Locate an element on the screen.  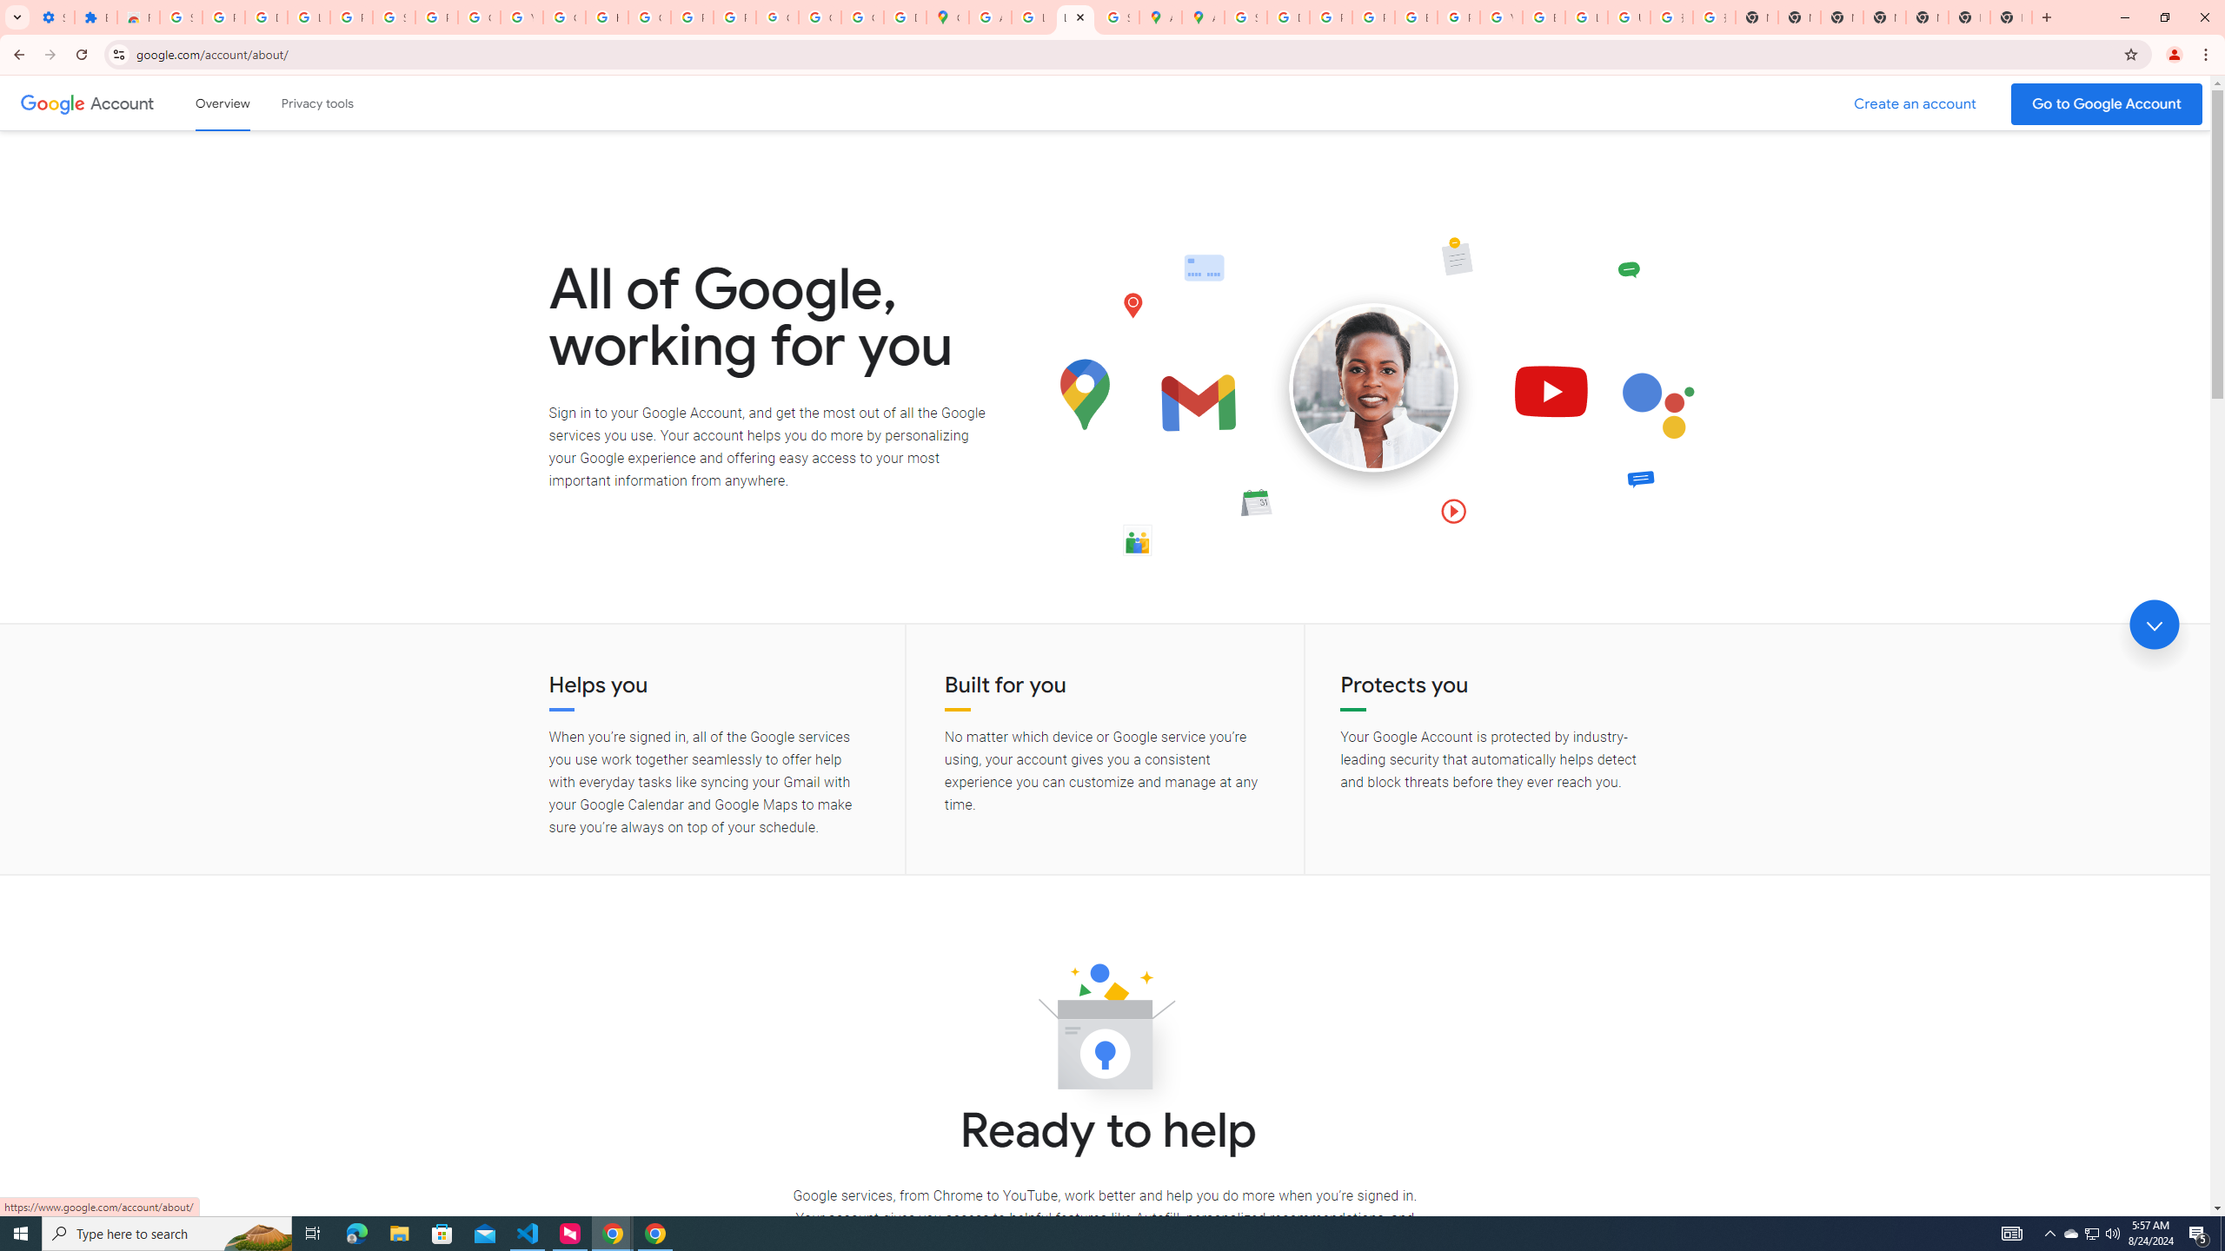
Privacy Help Center - Policies Help is located at coordinates (1330, 17).